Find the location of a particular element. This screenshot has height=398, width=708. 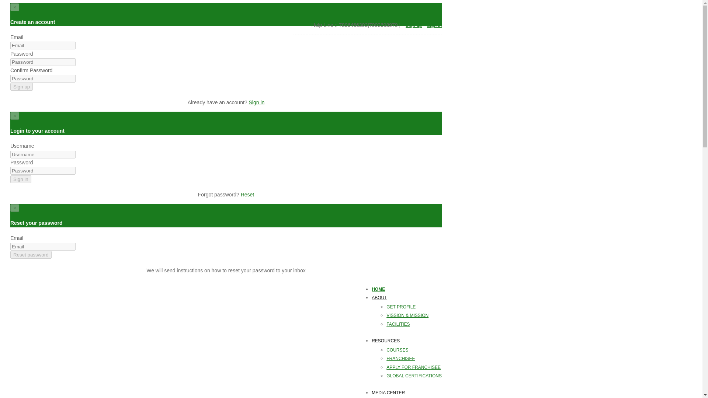

RESOURCES is located at coordinates (407, 341).